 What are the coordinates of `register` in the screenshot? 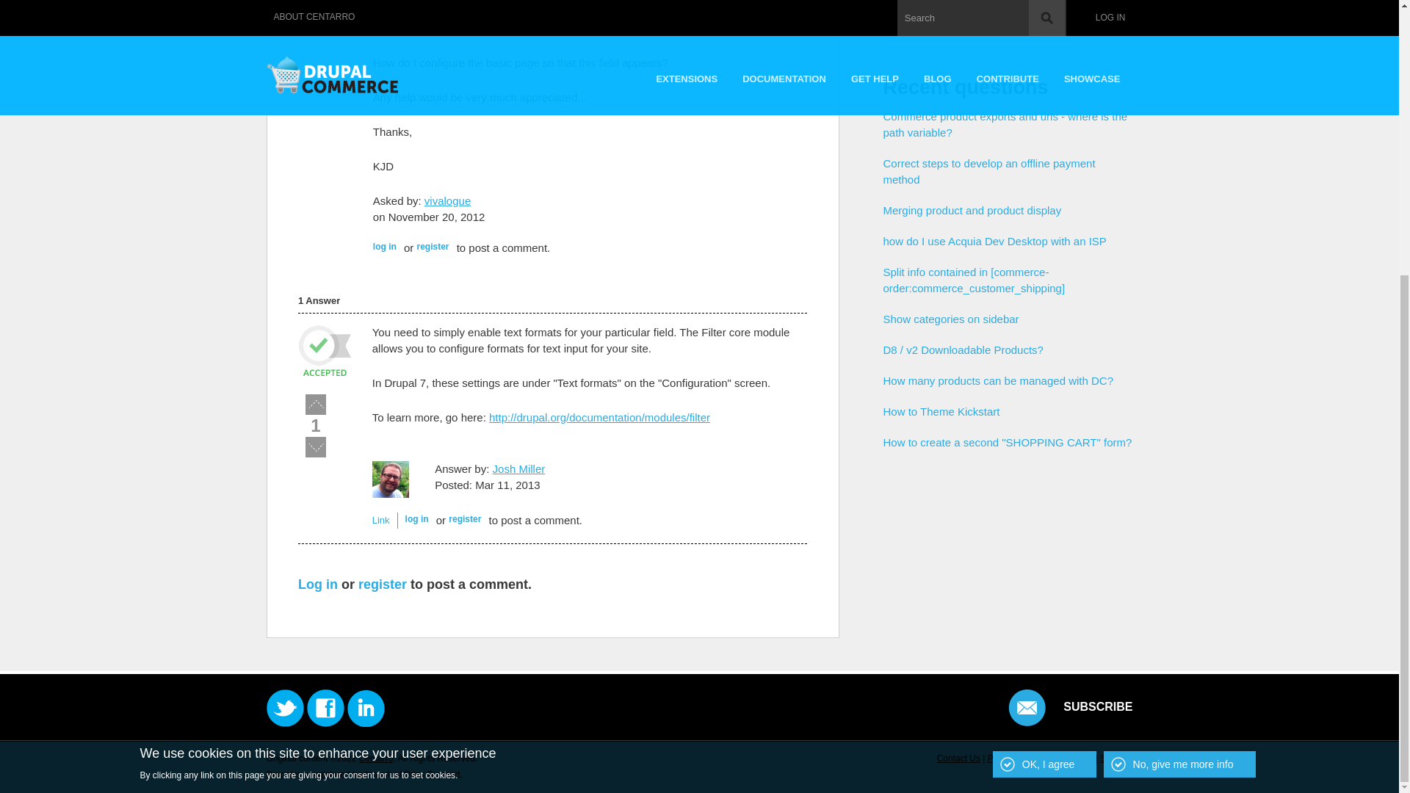 It's located at (464, 518).